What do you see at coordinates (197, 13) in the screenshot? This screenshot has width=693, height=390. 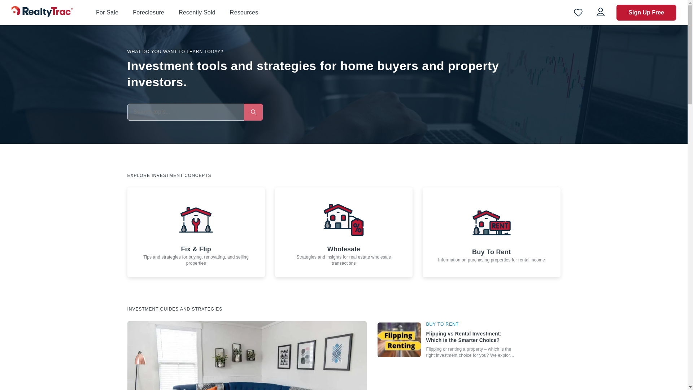 I see `Recently Sold` at bounding box center [197, 13].